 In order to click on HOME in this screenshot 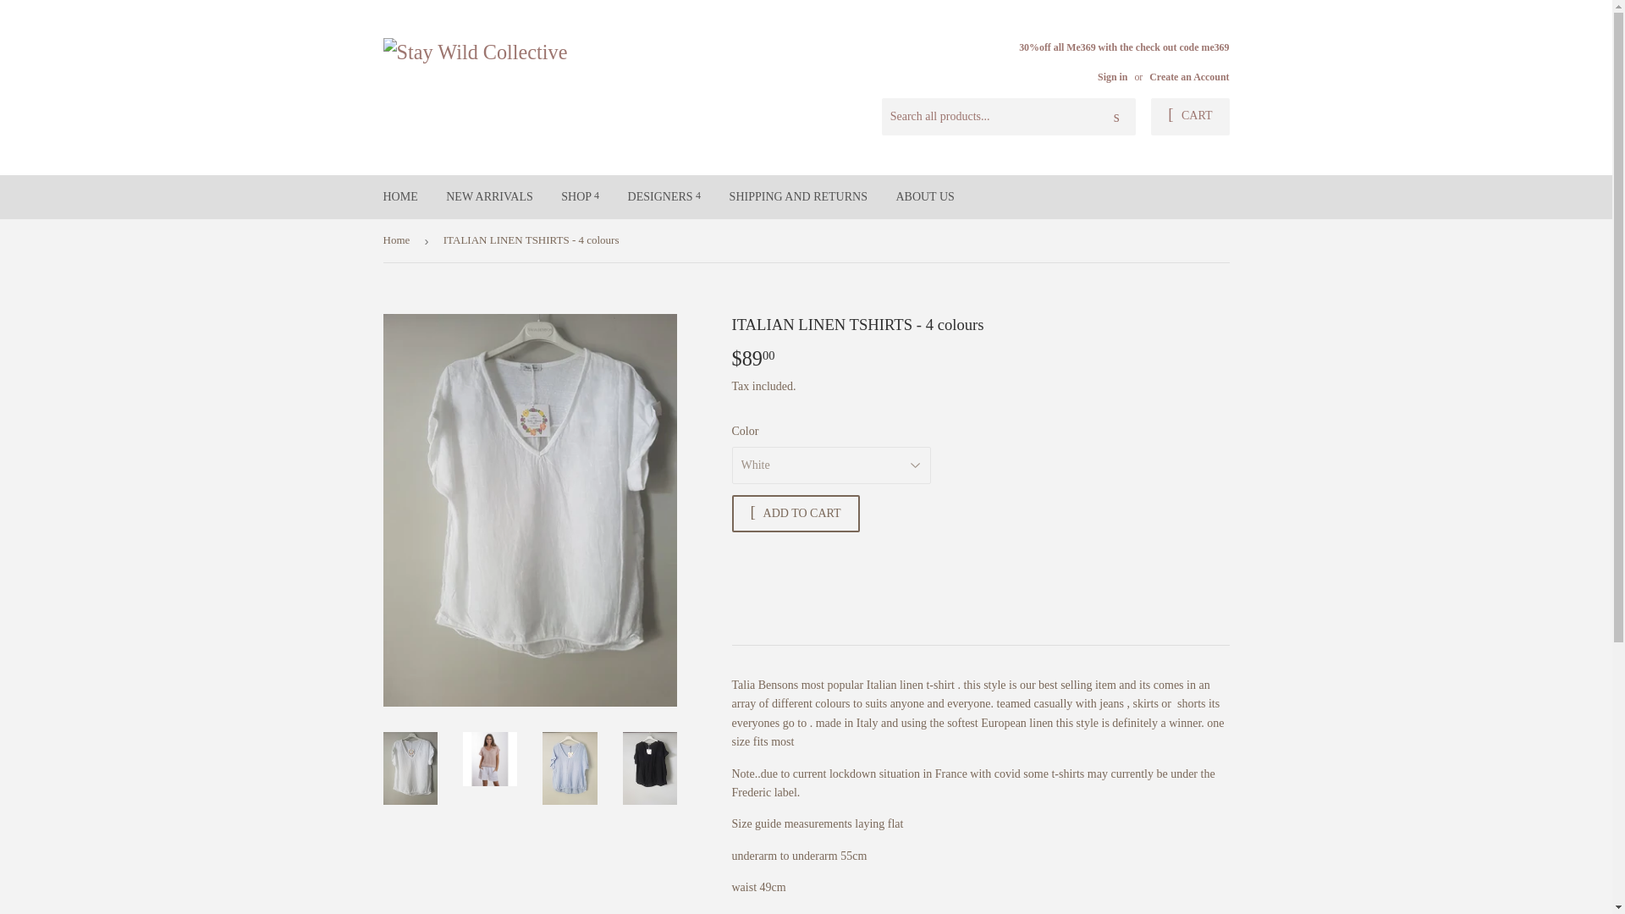, I will do `click(399, 197)`.